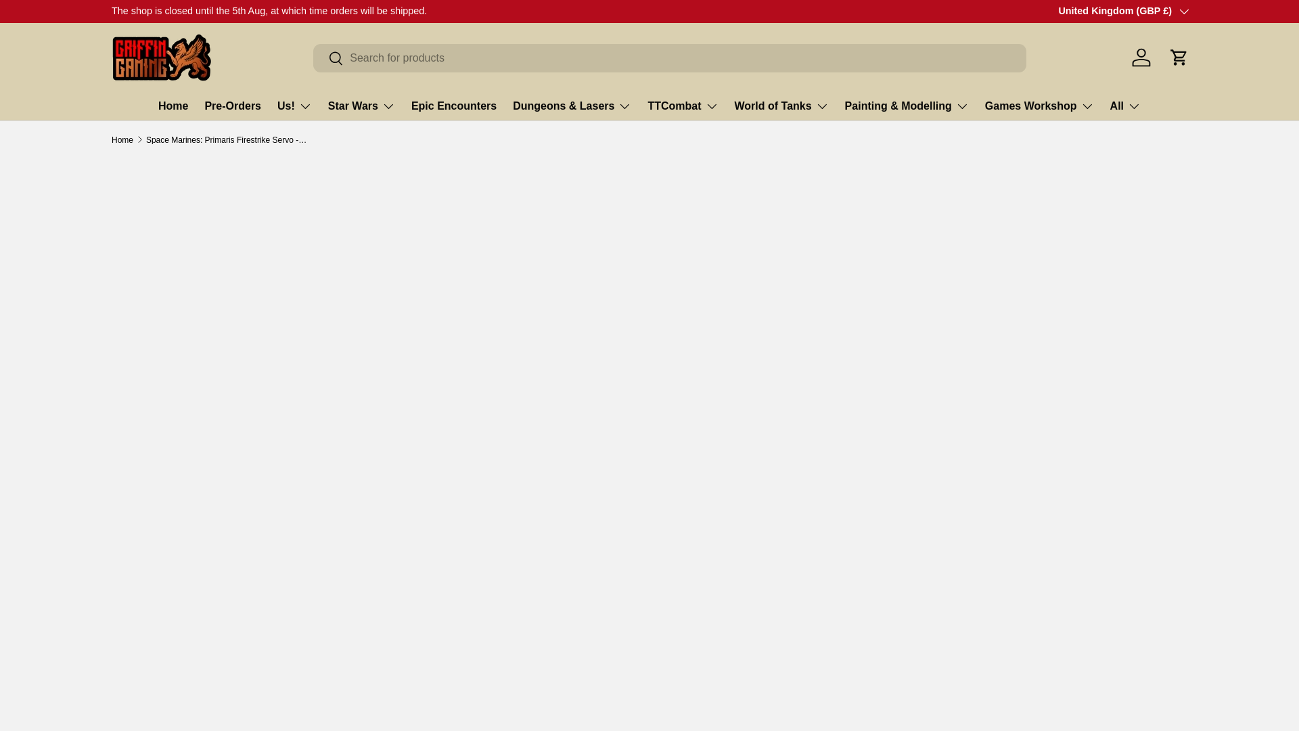 The height and width of the screenshot is (731, 1299). What do you see at coordinates (328, 59) in the screenshot?
I see `Search` at bounding box center [328, 59].